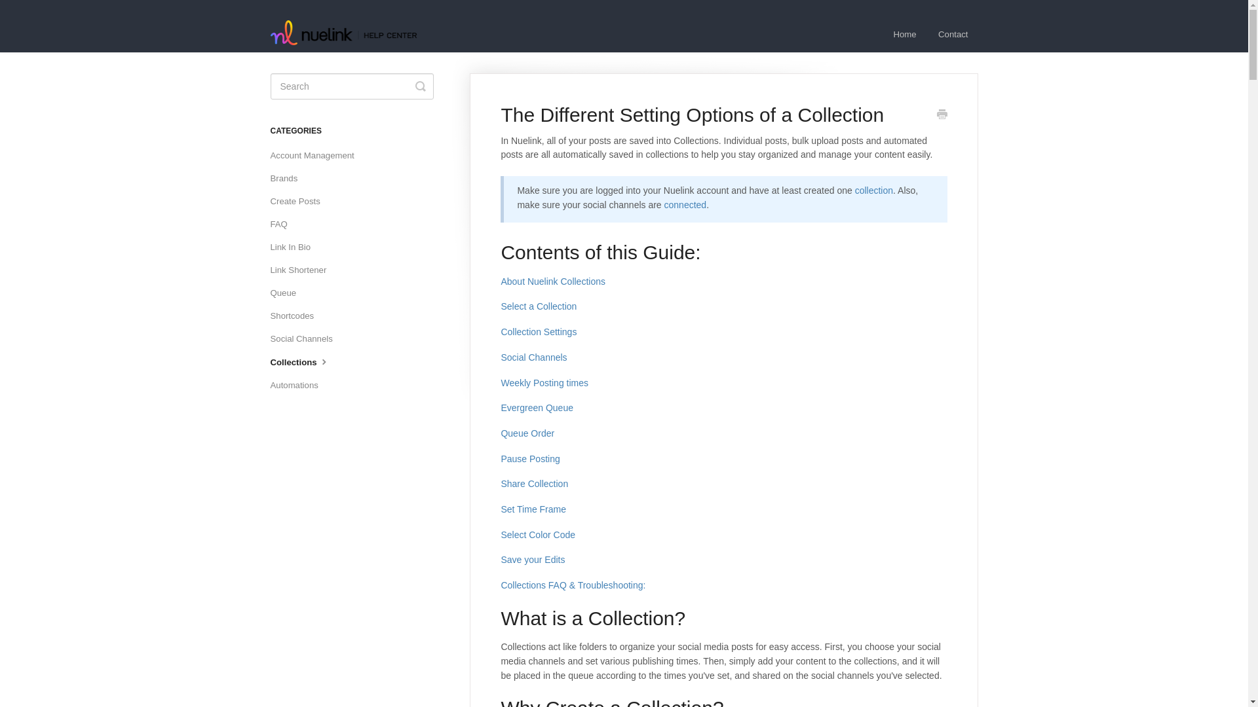 This screenshot has height=707, width=1258. I want to click on collection, so click(874, 190).